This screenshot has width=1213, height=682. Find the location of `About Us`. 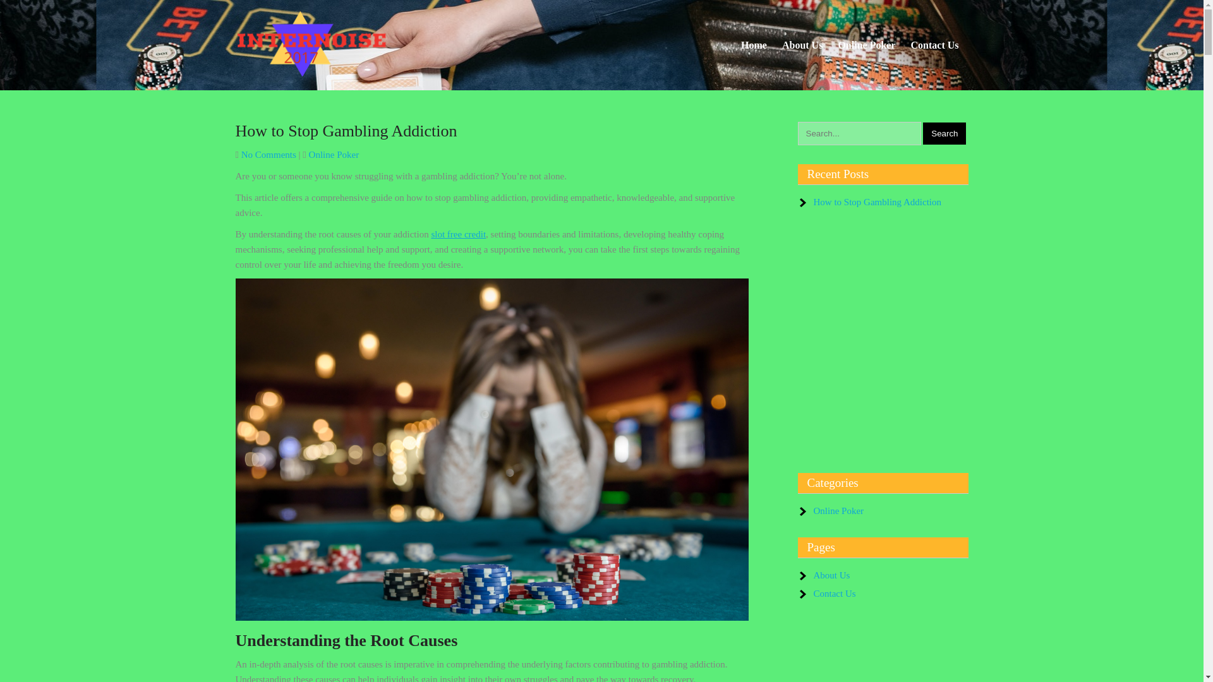

About Us is located at coordinates (802, 45).